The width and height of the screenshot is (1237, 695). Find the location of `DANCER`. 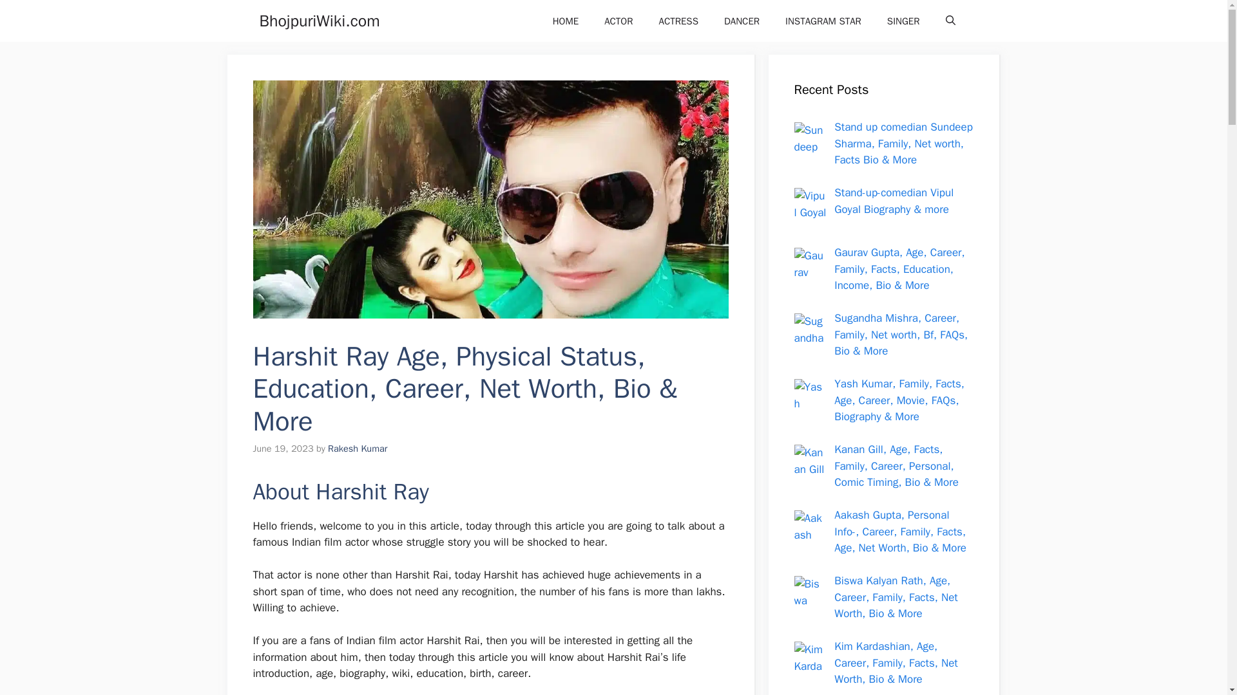

DANCER is located at coordinates (742, 21).